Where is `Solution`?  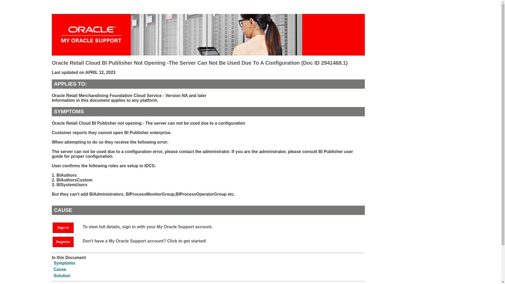 Solution is located at coordinates (62, 276).